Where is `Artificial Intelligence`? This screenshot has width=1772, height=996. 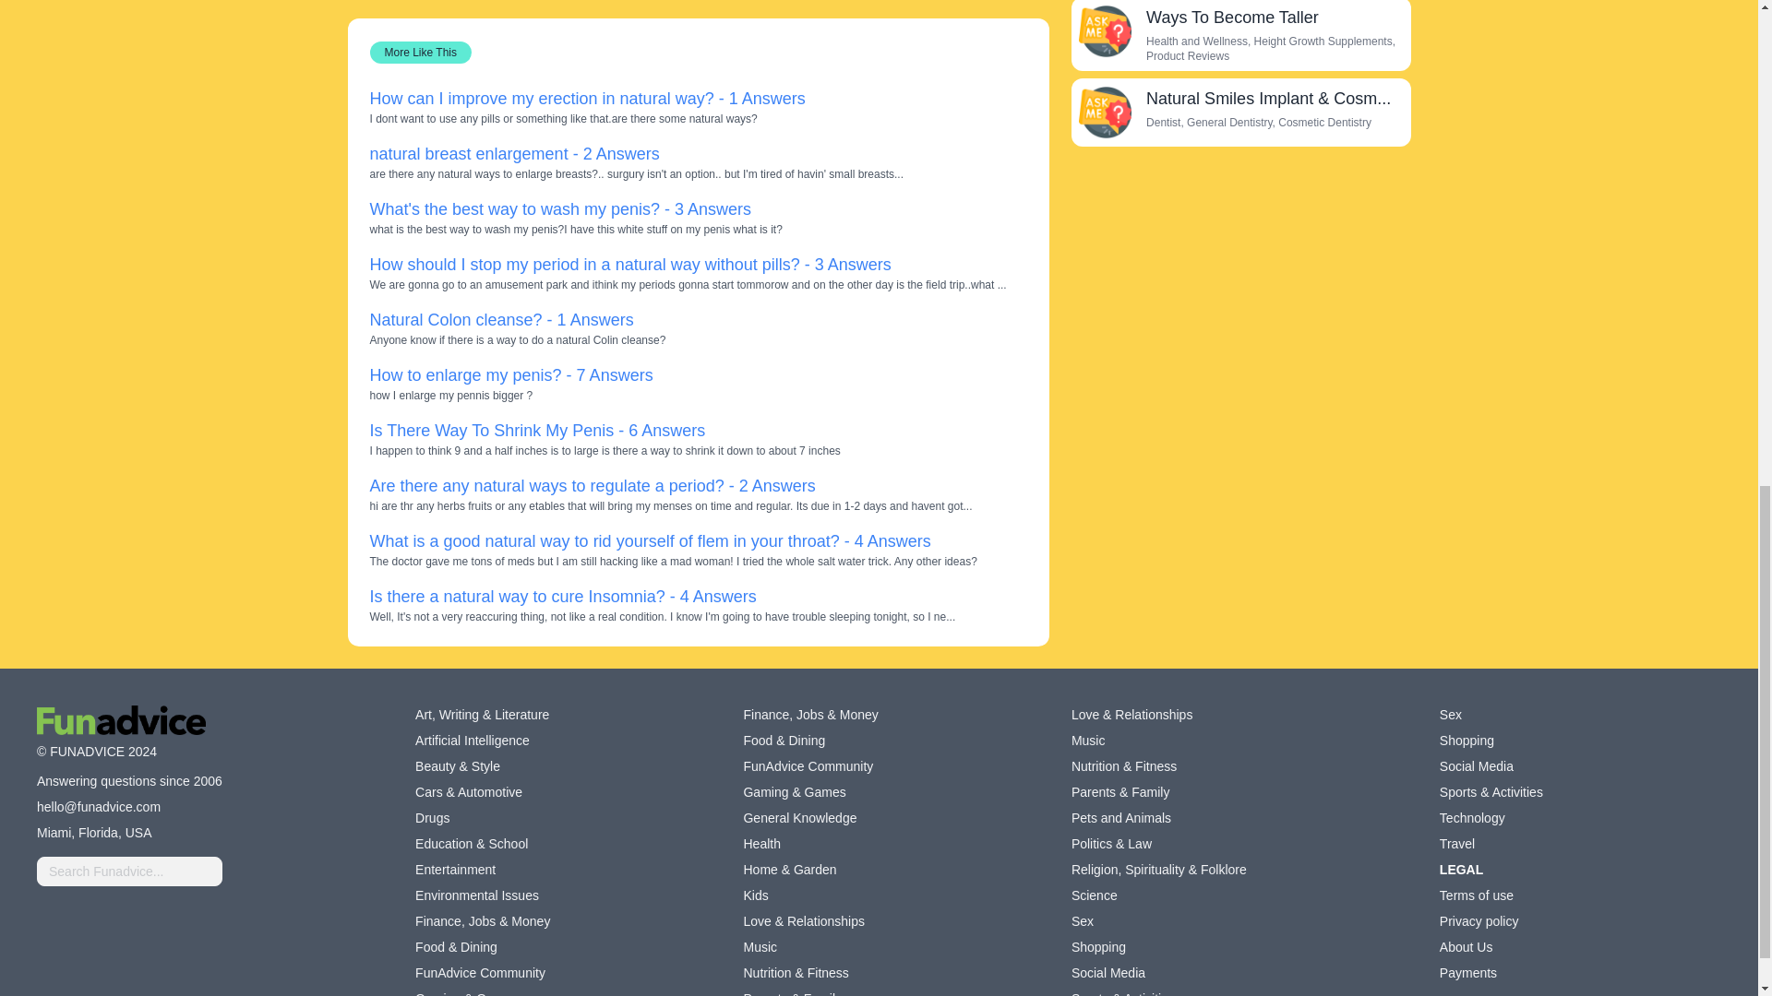 Artificial Intelligence is located at coordinates (473, 740).